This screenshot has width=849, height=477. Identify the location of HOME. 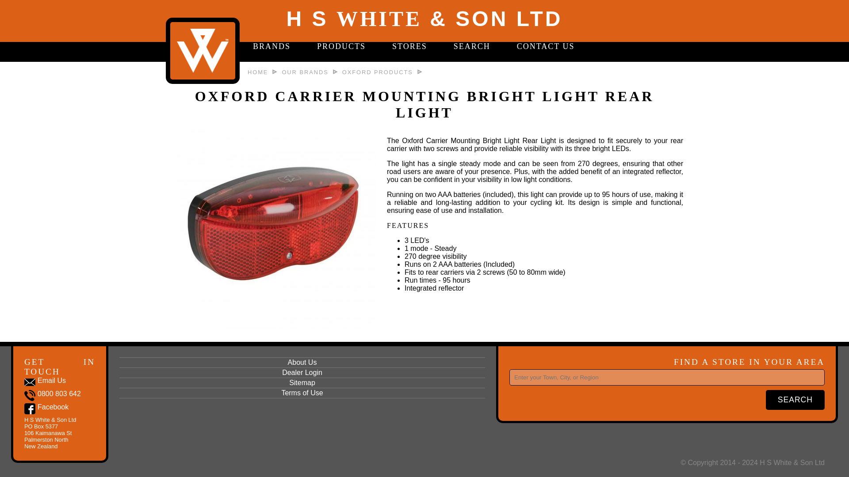
(258, 72).